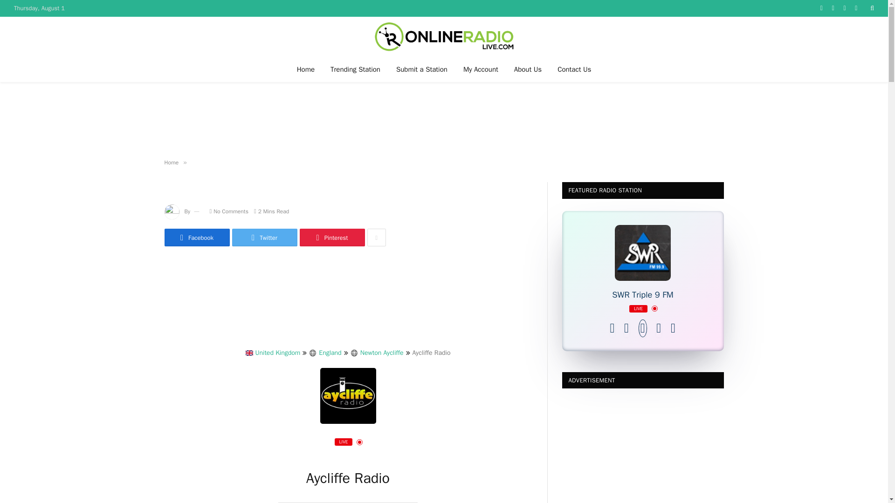 The width and height of the screenshot is (895, 503). I want to click on Facebook, so click(196, 238).